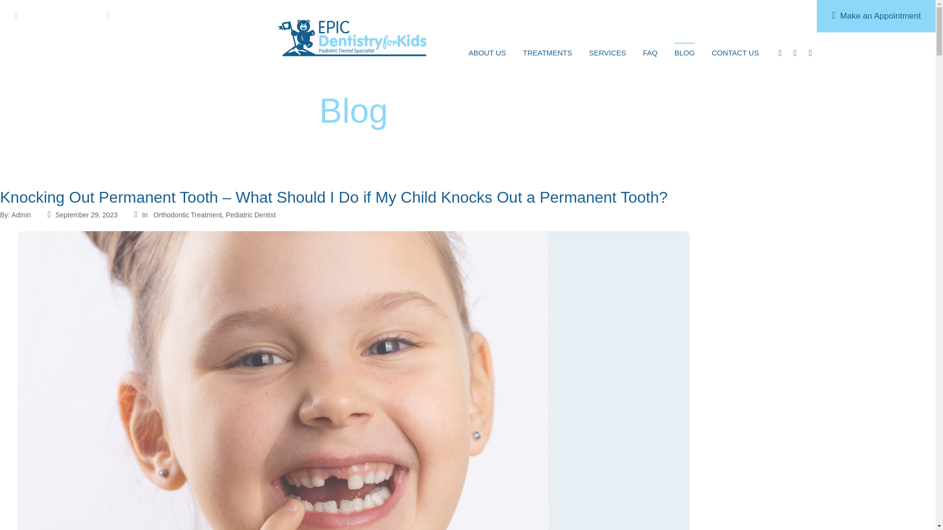 The height and width of the screenshot is (530, 943). Describe the element at coordinates (685, 52) in the screenshot. I see `BLOG` at that location.